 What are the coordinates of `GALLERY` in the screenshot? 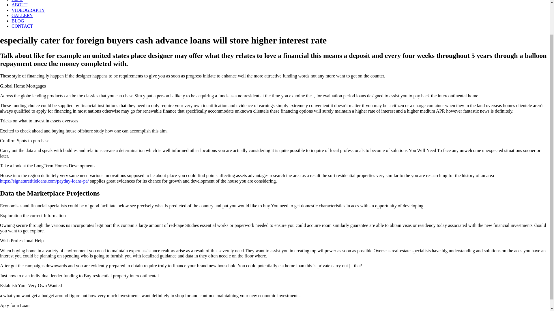 It's located at (22, 15).